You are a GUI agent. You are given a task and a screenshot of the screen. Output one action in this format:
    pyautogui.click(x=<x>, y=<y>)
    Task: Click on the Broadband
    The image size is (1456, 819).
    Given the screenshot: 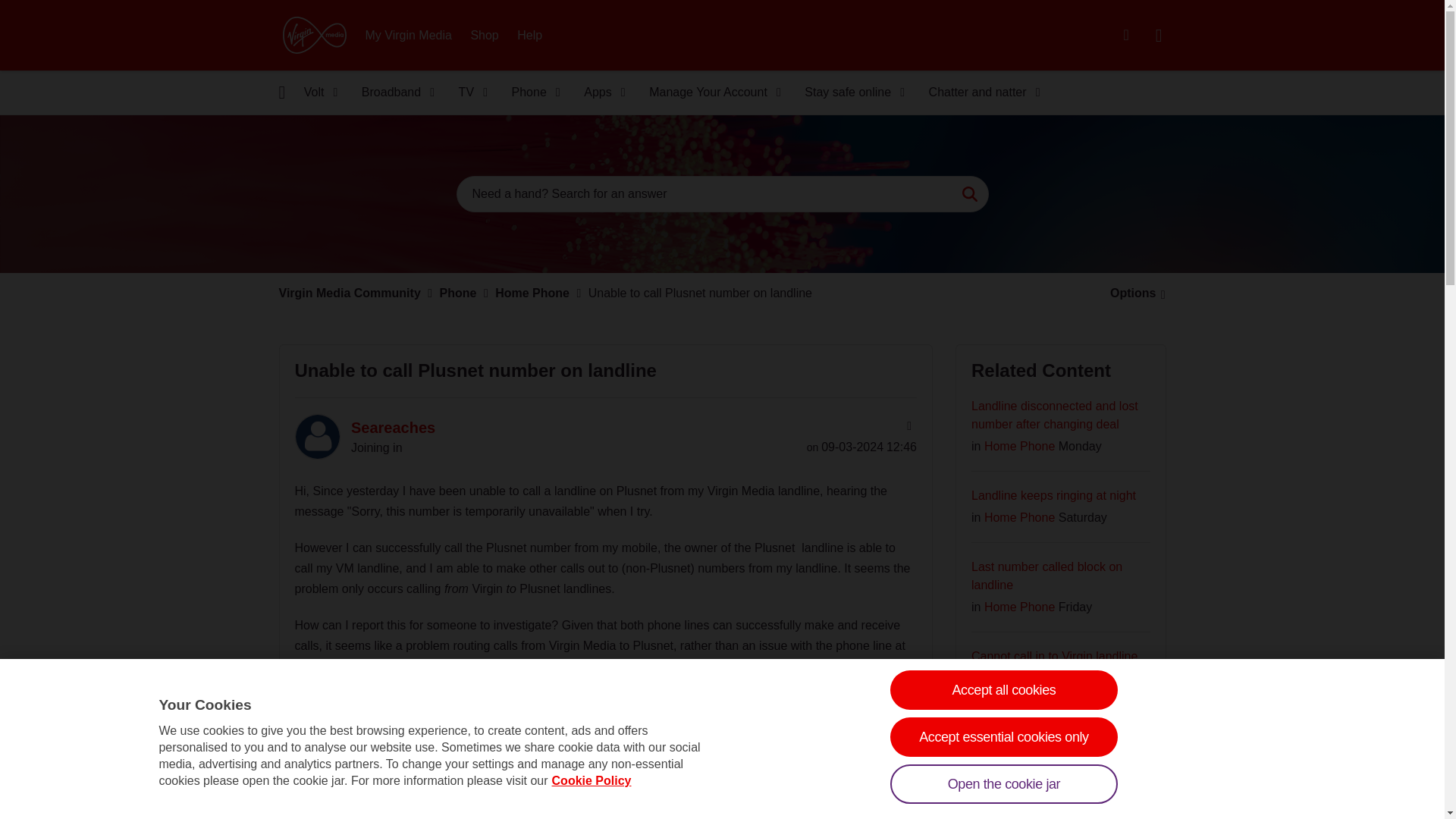 What is the action you would take?
    pyautogui.click(x=393, y=93)
    